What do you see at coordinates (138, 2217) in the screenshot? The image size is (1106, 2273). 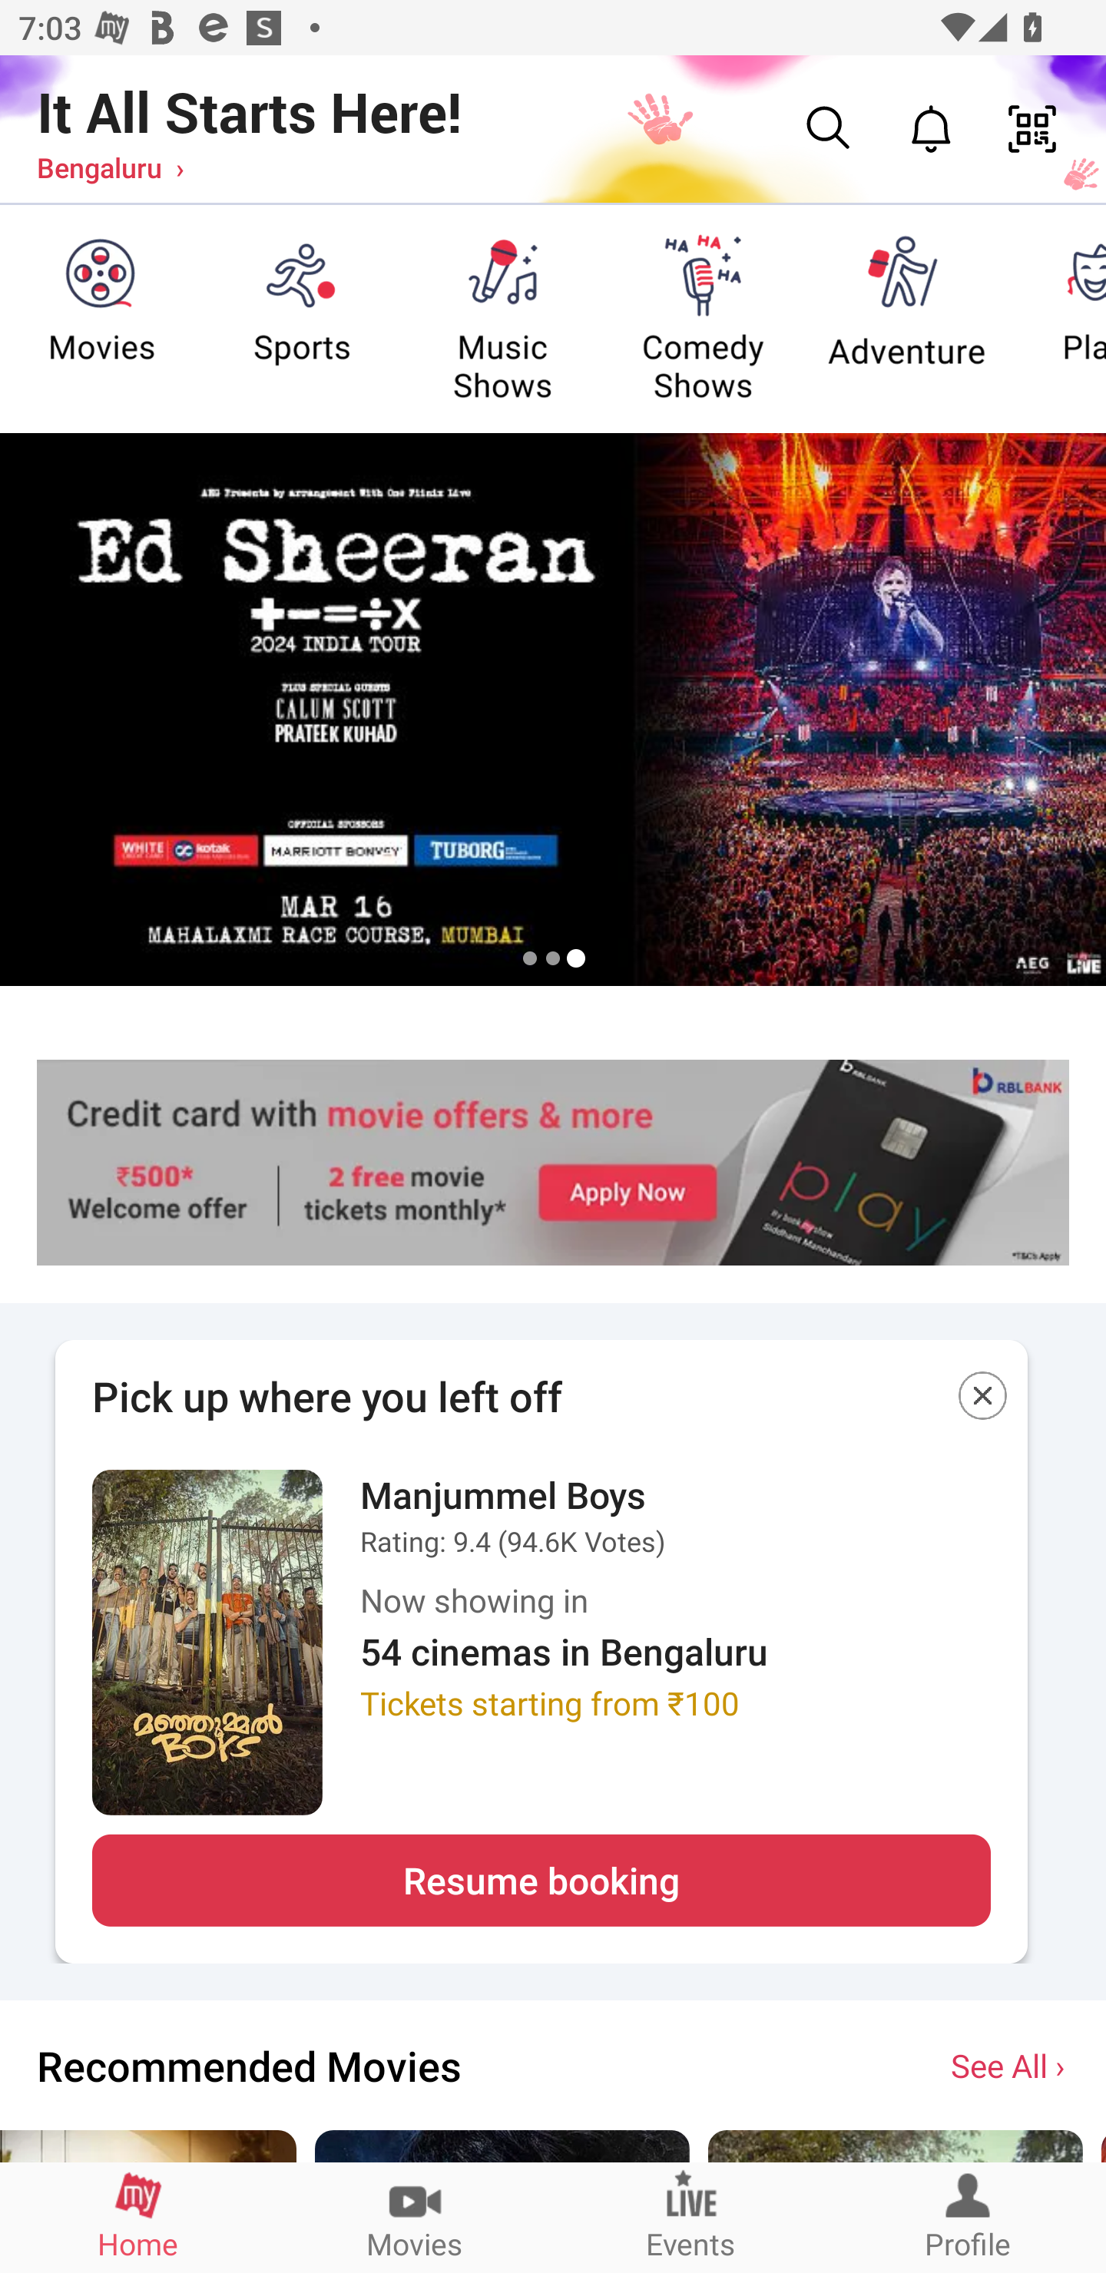 I see `Home` at bounding box center [138, 2217].